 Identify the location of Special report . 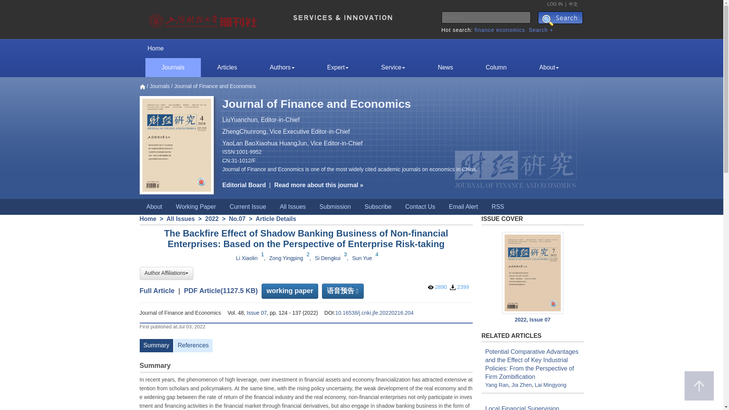
(496, 68).